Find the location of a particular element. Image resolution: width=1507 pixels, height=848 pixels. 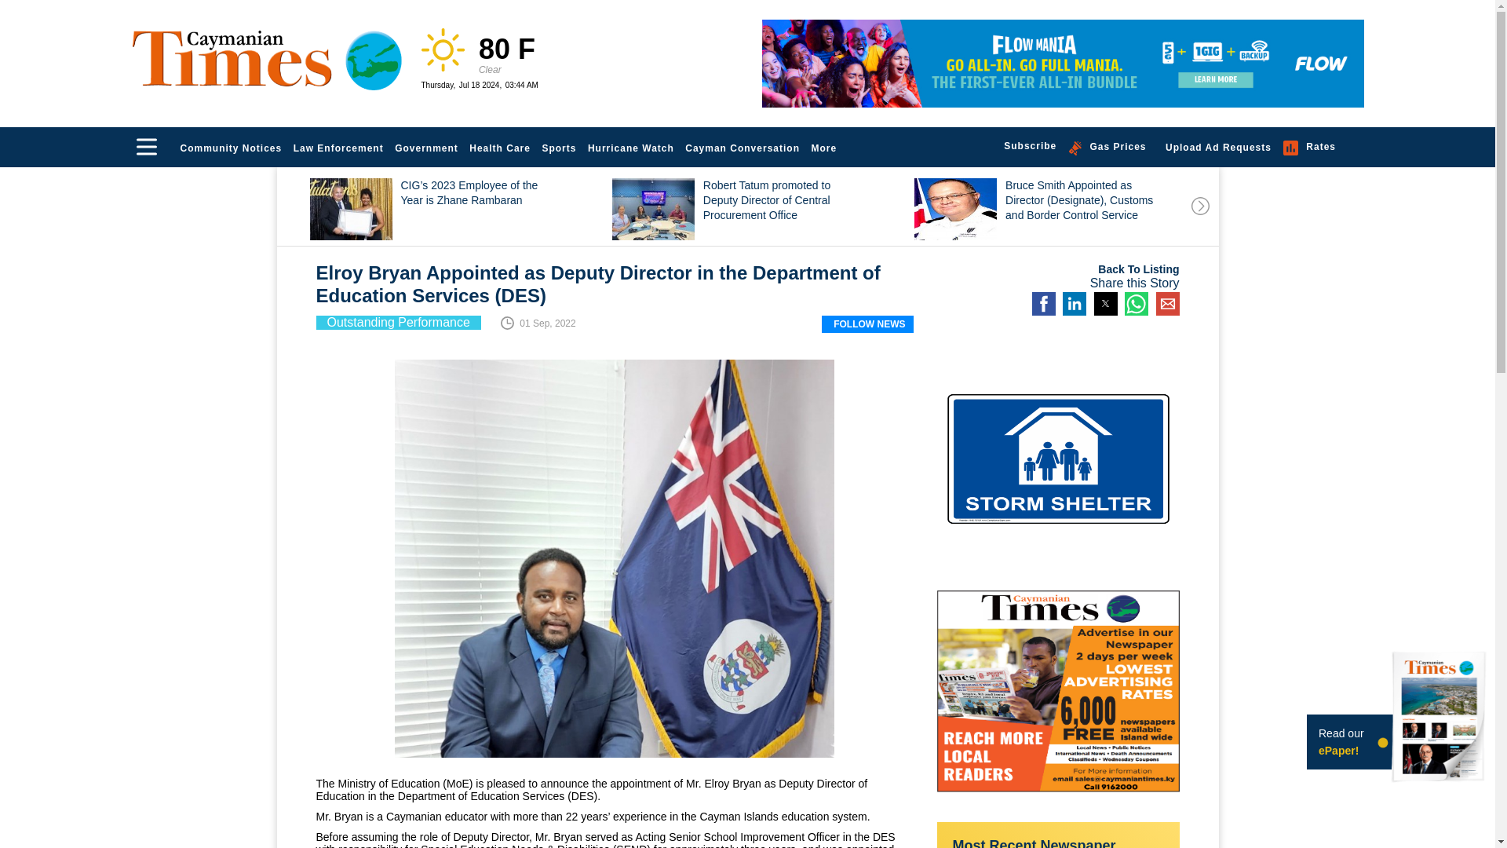

Cayman Conversation is located at coordinates (742, 148).